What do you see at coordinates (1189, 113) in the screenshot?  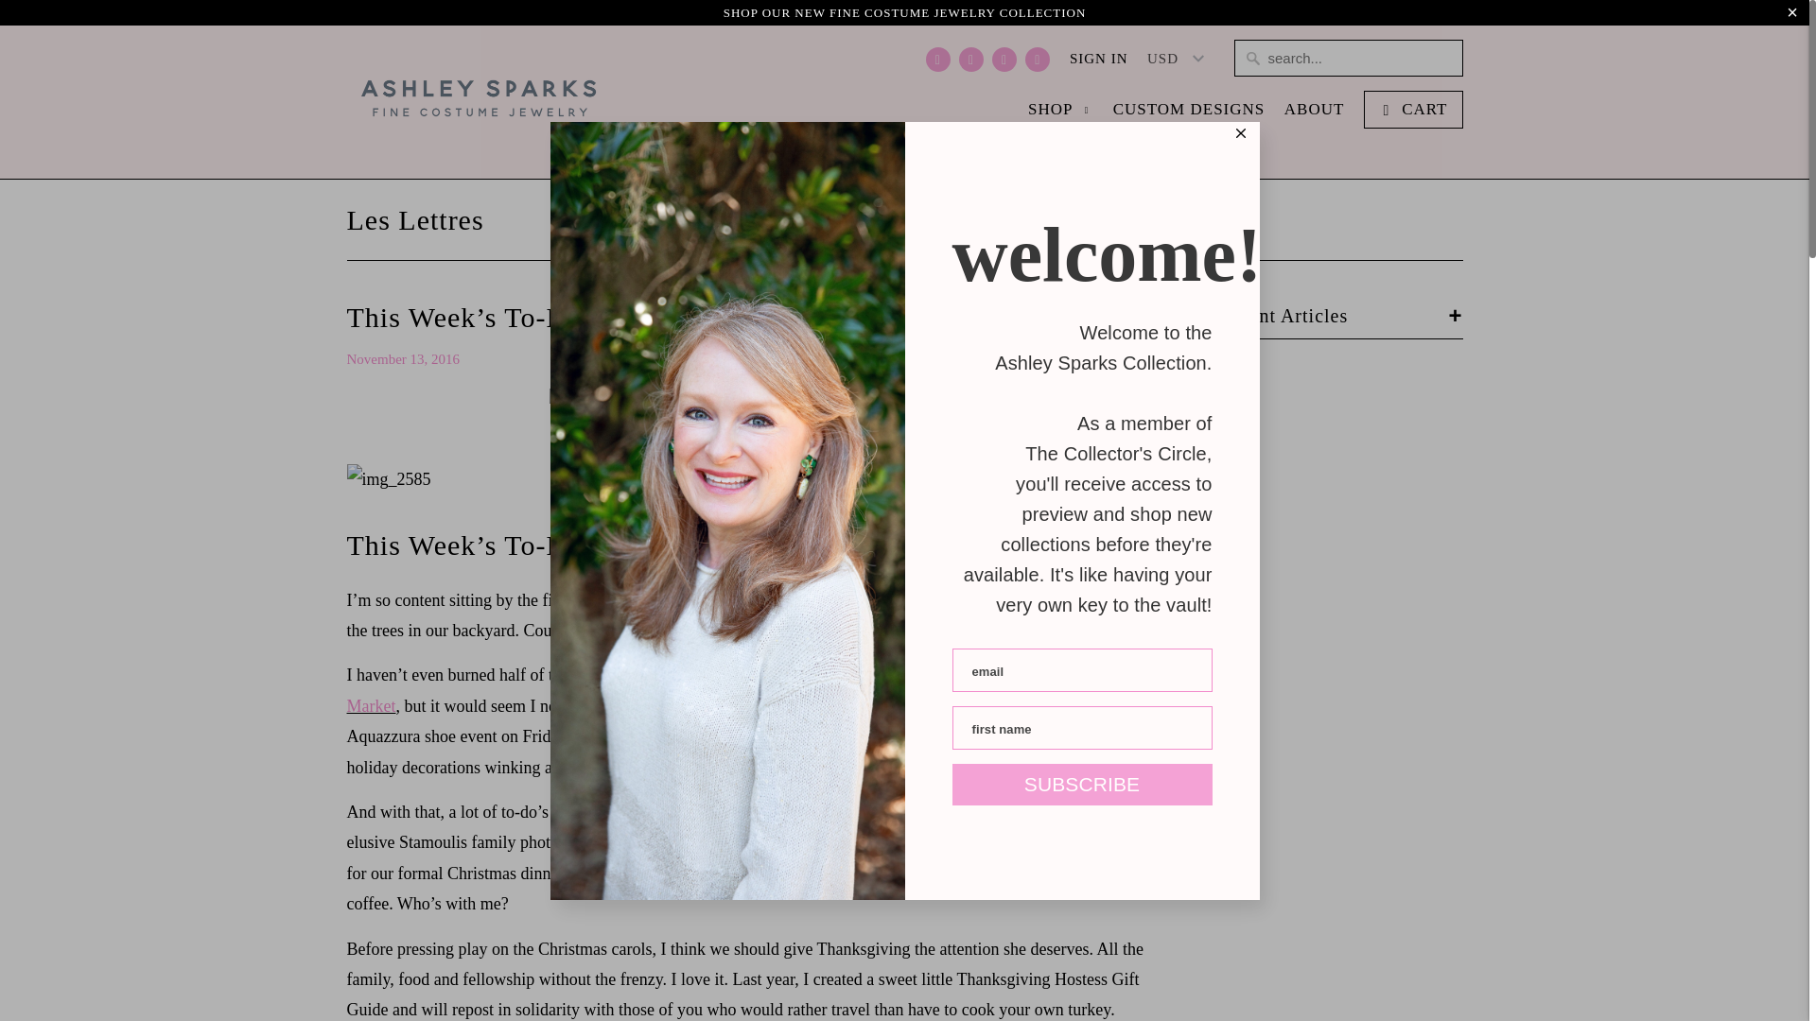 I see `CUSTOM DESIGNS` at bounding box center [1189, 113].